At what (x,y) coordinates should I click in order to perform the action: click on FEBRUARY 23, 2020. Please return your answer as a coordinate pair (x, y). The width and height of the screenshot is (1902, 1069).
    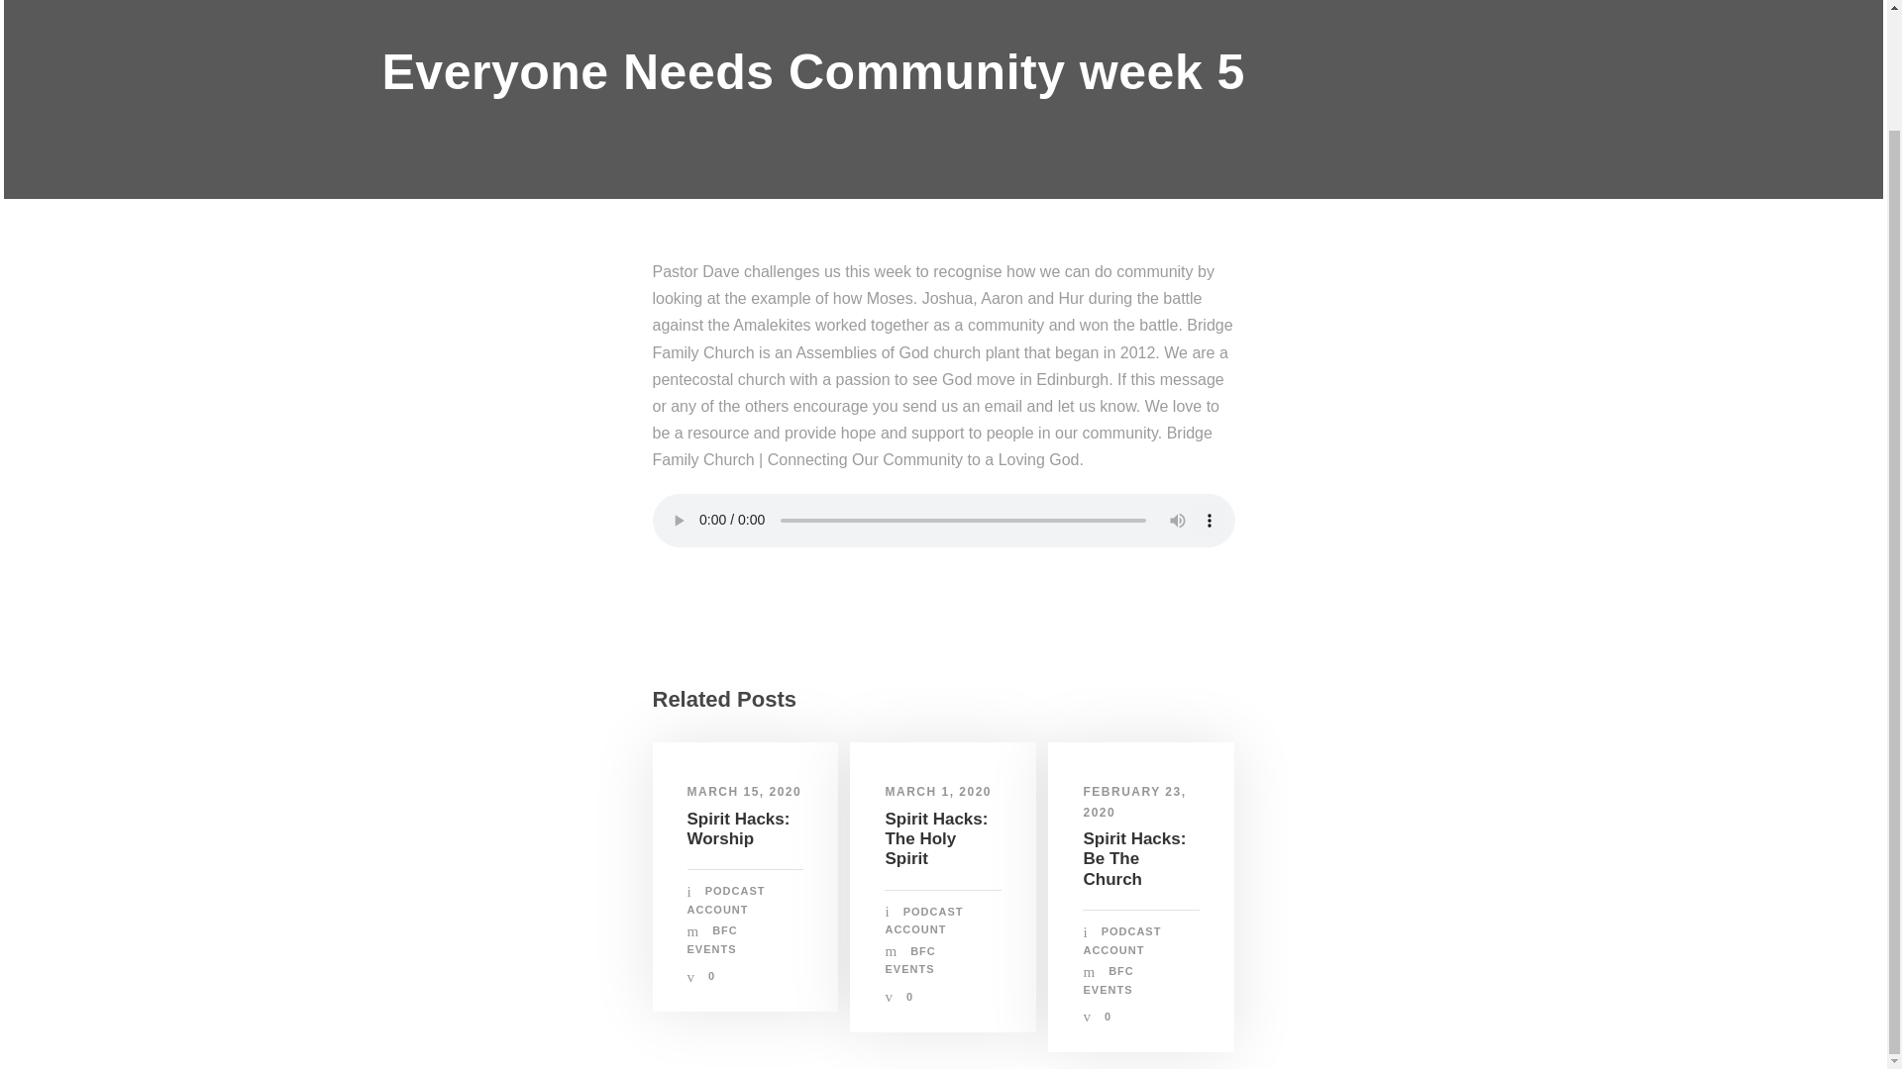
    Looking at the image, I should click on (1133, 802).